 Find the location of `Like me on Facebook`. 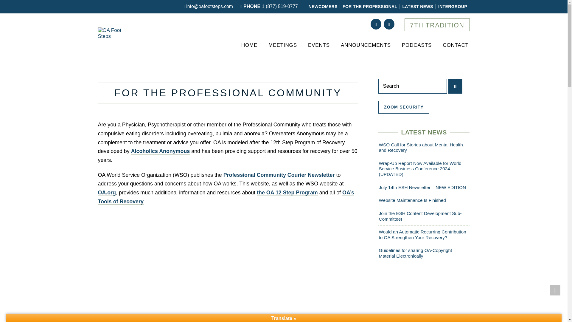

Like me on Facebook is located at coordinates (376, 24).